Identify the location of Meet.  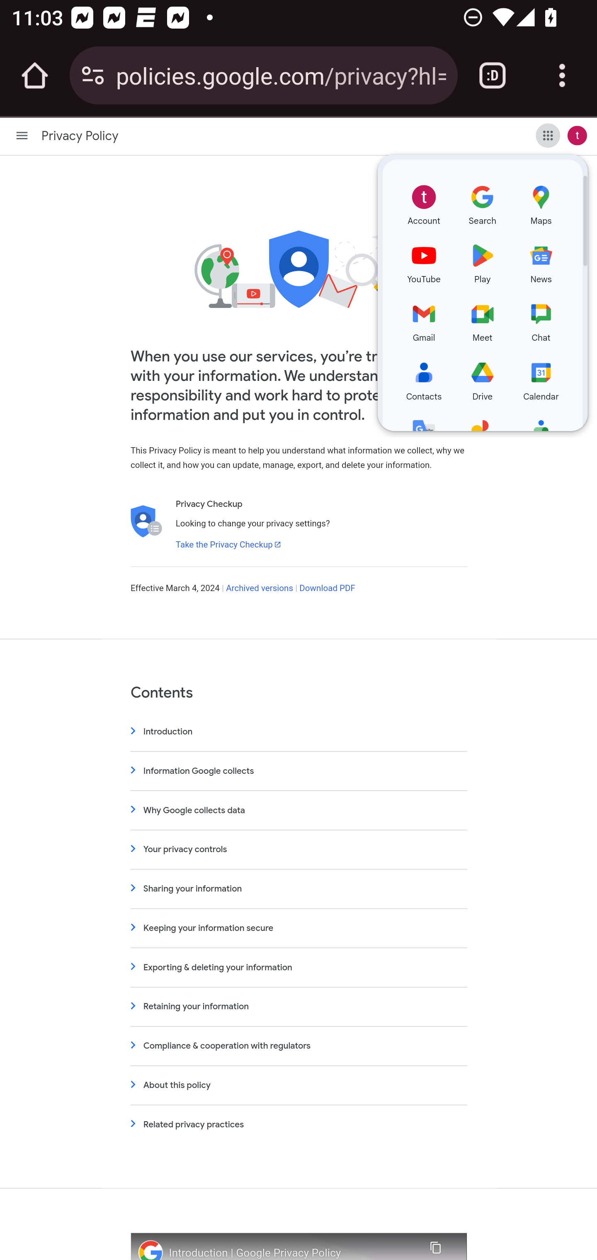
(483, 320).